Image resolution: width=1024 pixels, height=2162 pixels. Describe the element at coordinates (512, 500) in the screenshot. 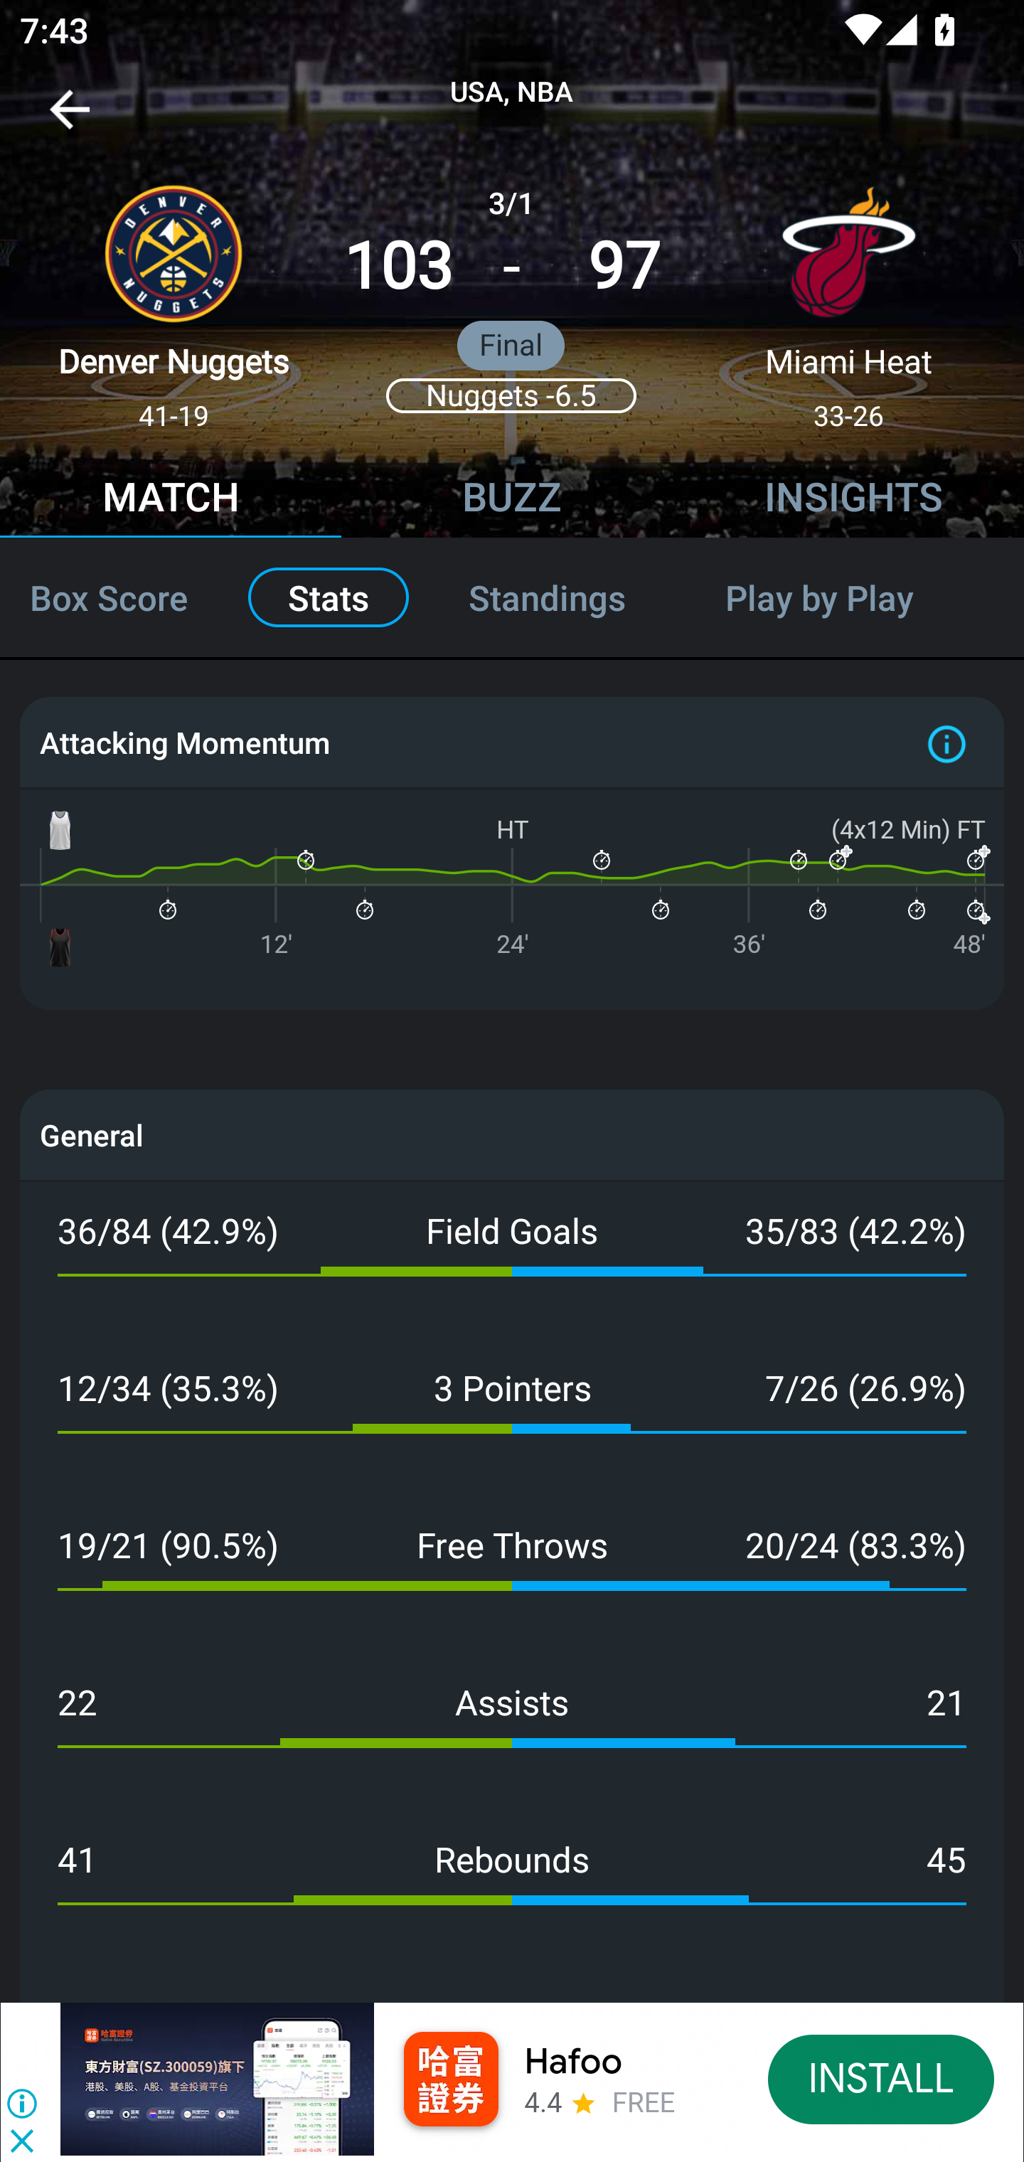

I see `BUZZ` at that location.